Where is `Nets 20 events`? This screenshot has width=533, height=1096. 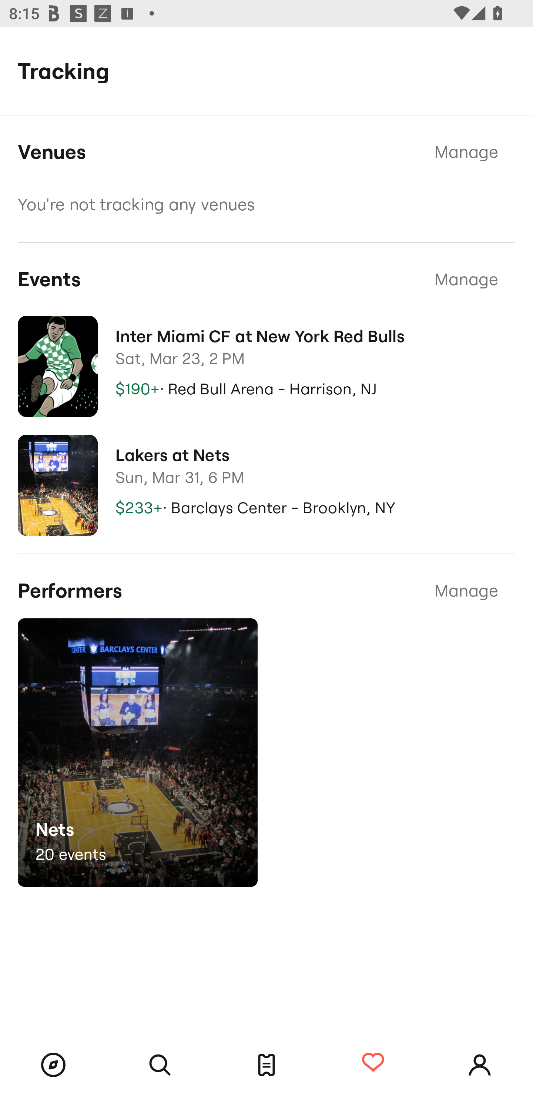 Nets 20 events is located at coordinates (137, 752).